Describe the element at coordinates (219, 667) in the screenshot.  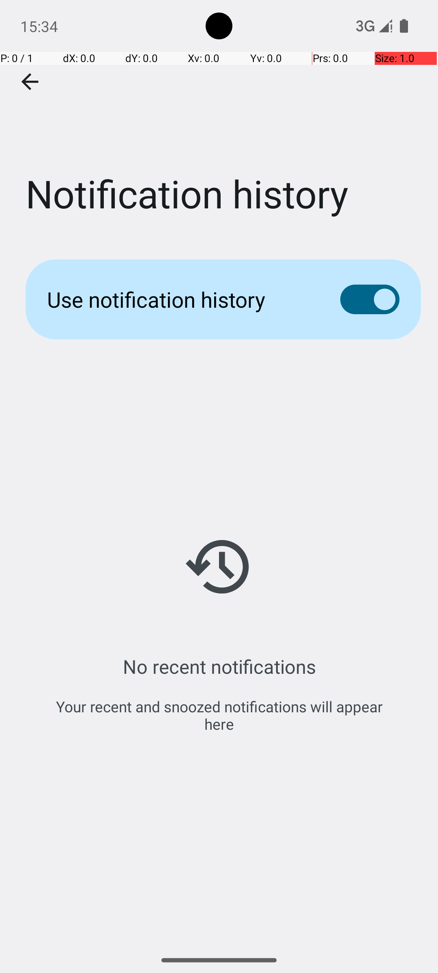
I see `No recent notifications` at that location.